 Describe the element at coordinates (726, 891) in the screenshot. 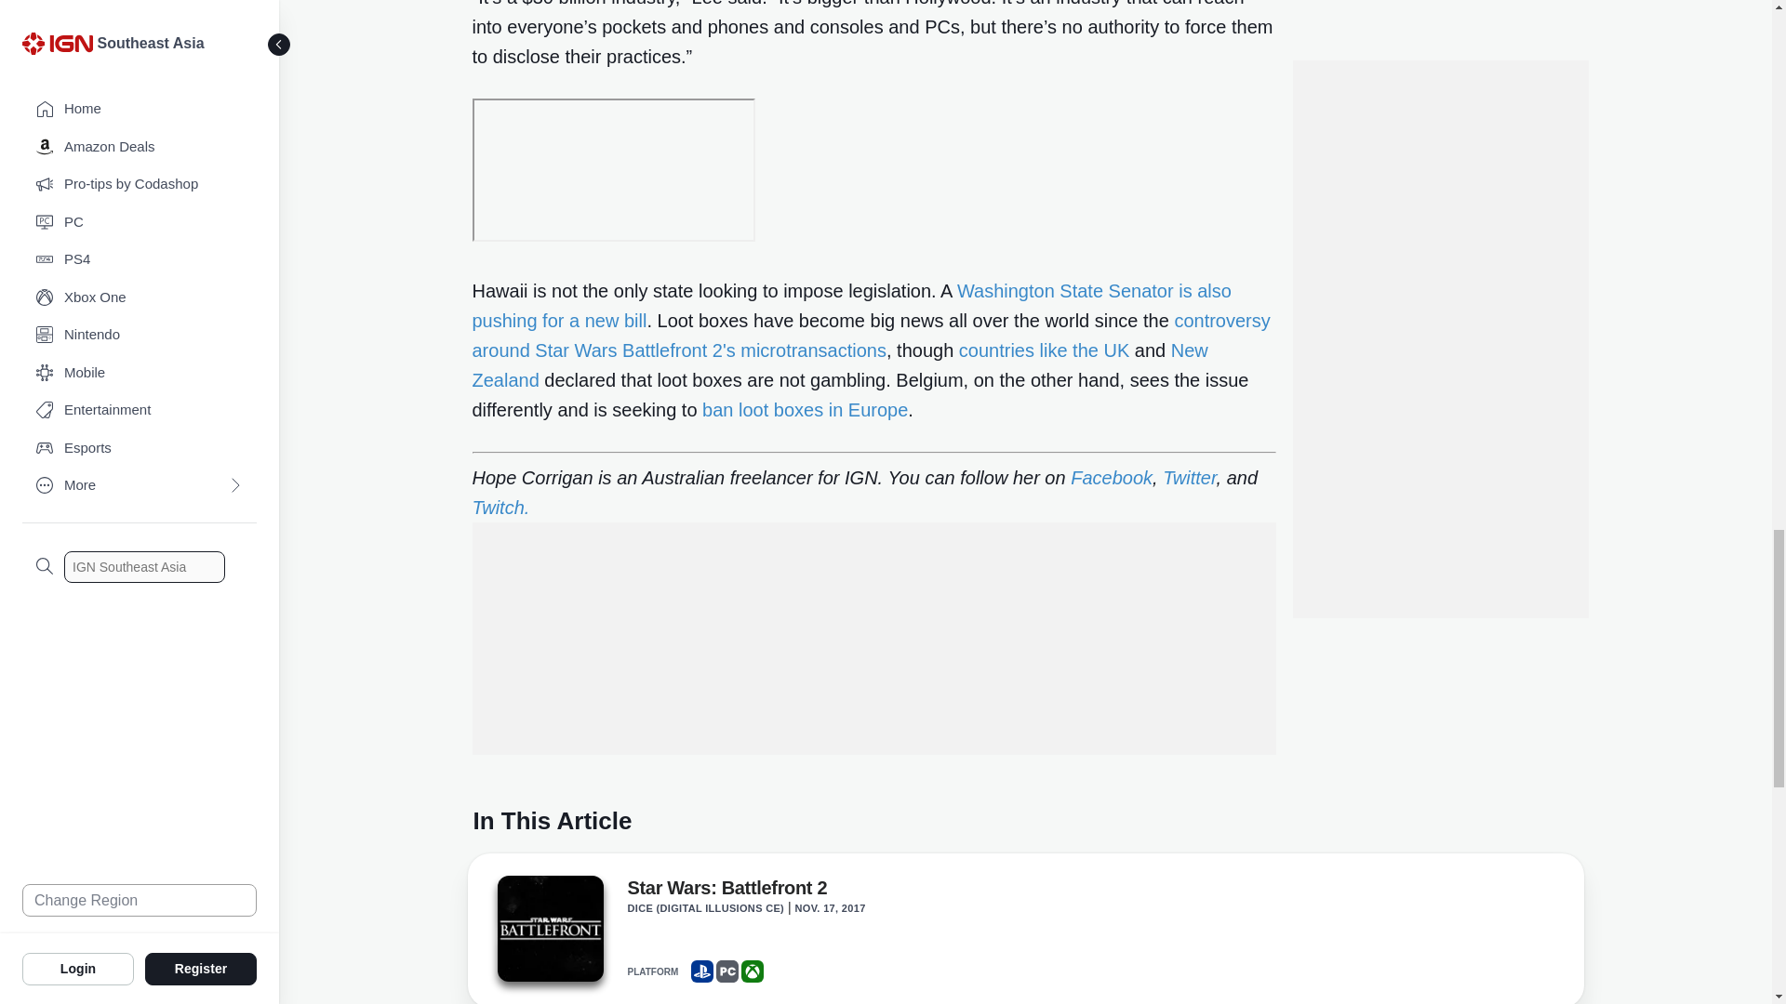

I see `Star Wars: Battlefront 2` at that location.